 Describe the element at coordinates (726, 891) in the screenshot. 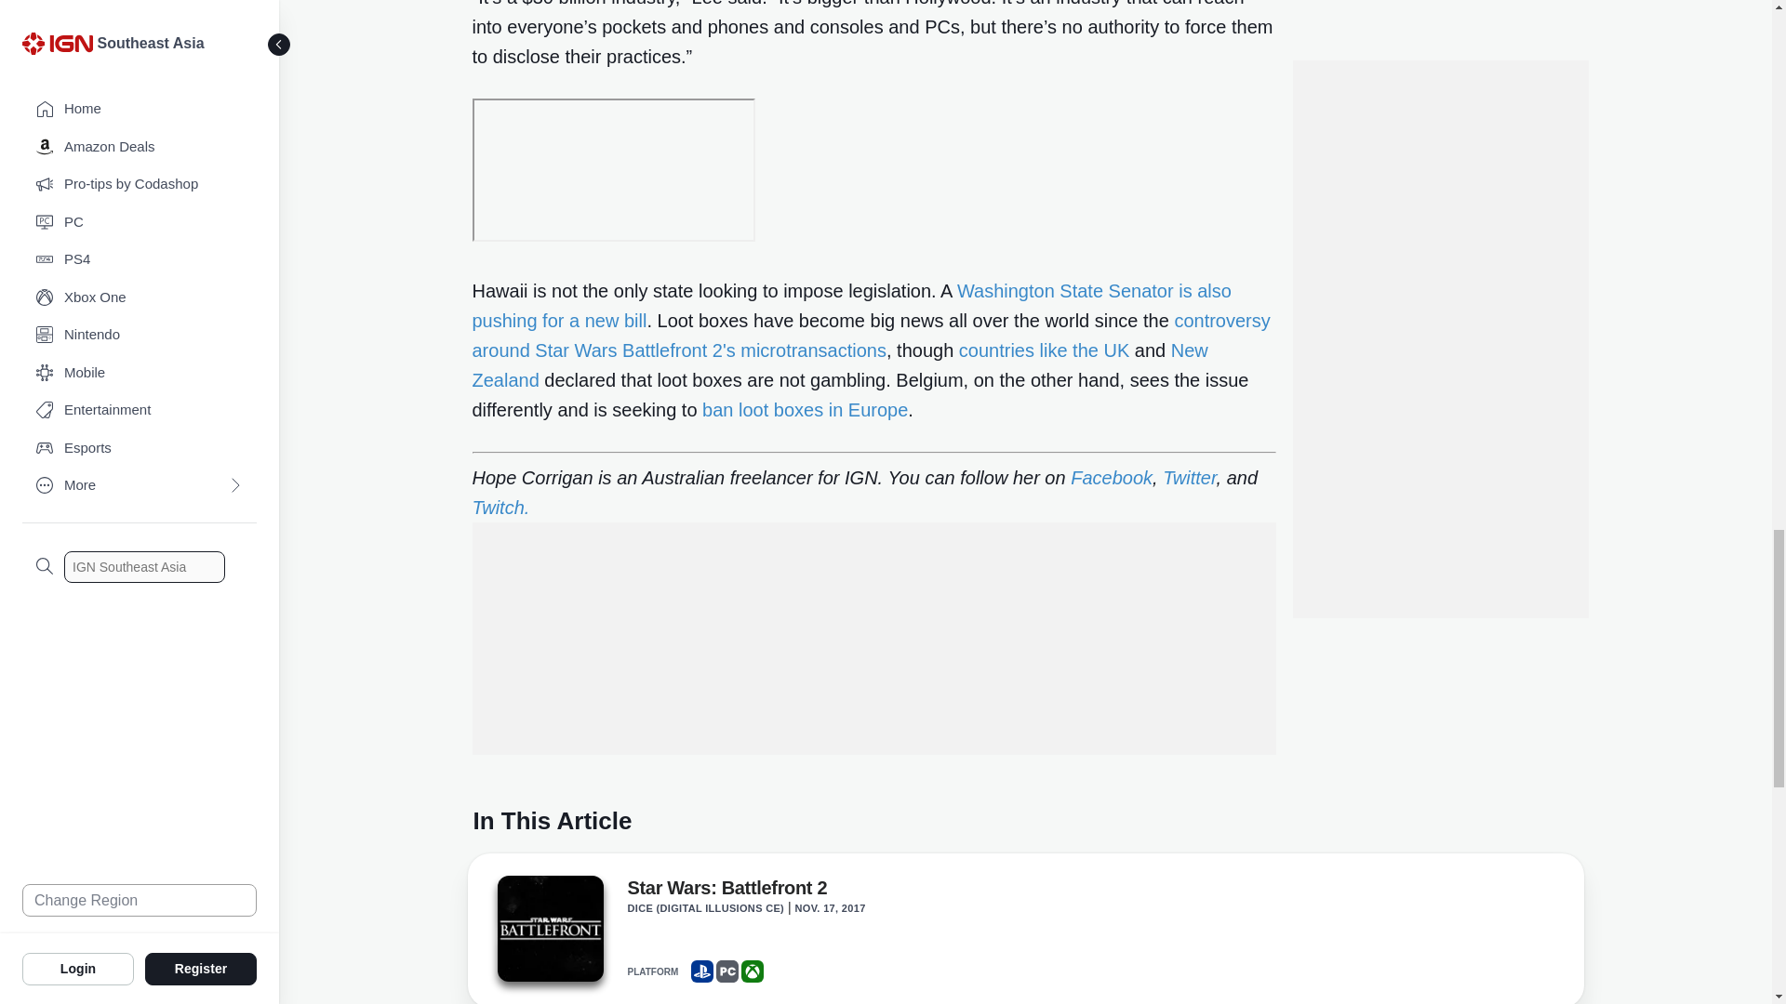

I see `Star Wars: Battlefront 2` at that location.